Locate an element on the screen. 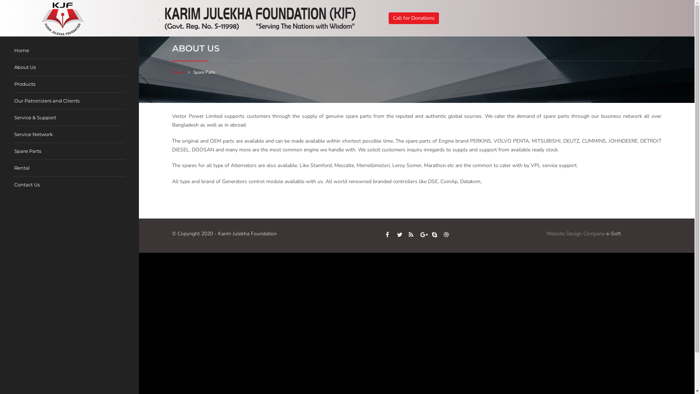 The image size is (700, 394). Spare Parts is located at coordinates (31, 151).